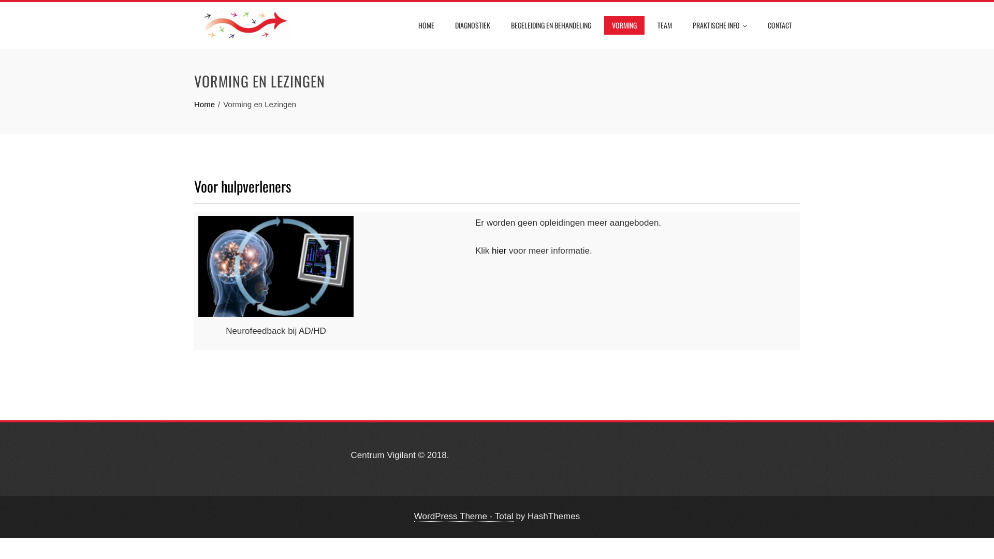 This screenshot has height=559, width=994. What do you see at coordinates (473, 25) in the screenshot?
I see `DIAGNOSTIEK` at bounding box center [473, 25].